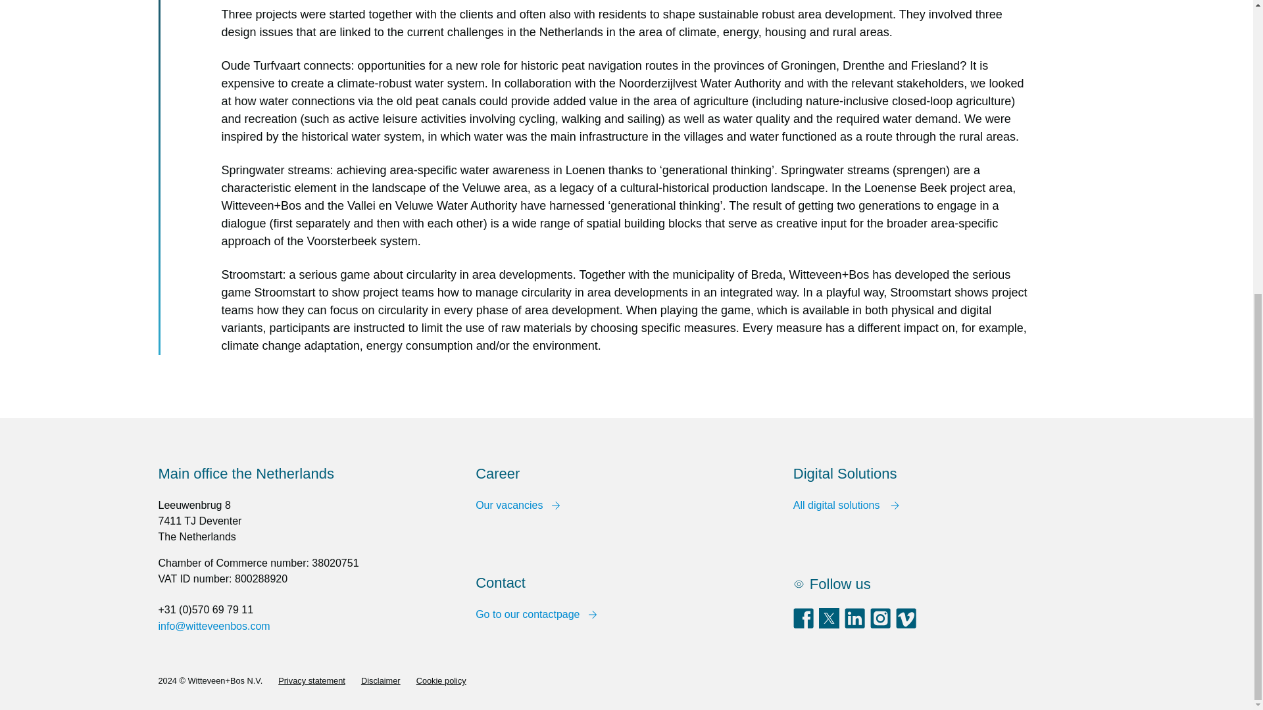 This screenshot has height=710, width=1263. I want to click on footer.vimeo, so click(907, 625).